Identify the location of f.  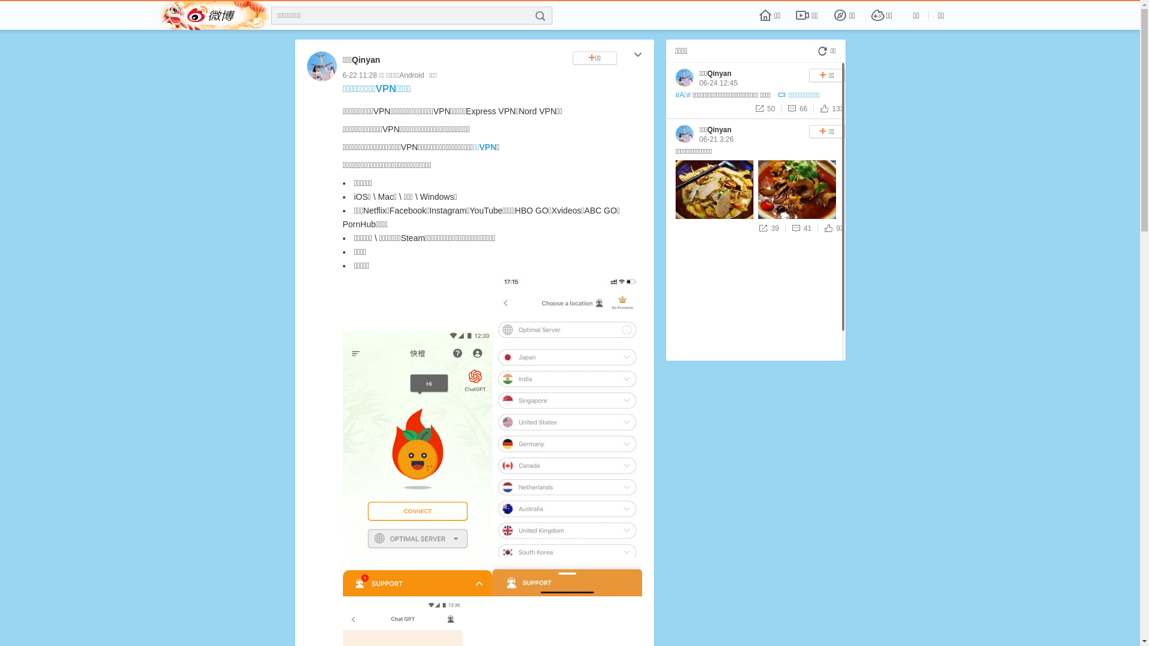
(540, 16).